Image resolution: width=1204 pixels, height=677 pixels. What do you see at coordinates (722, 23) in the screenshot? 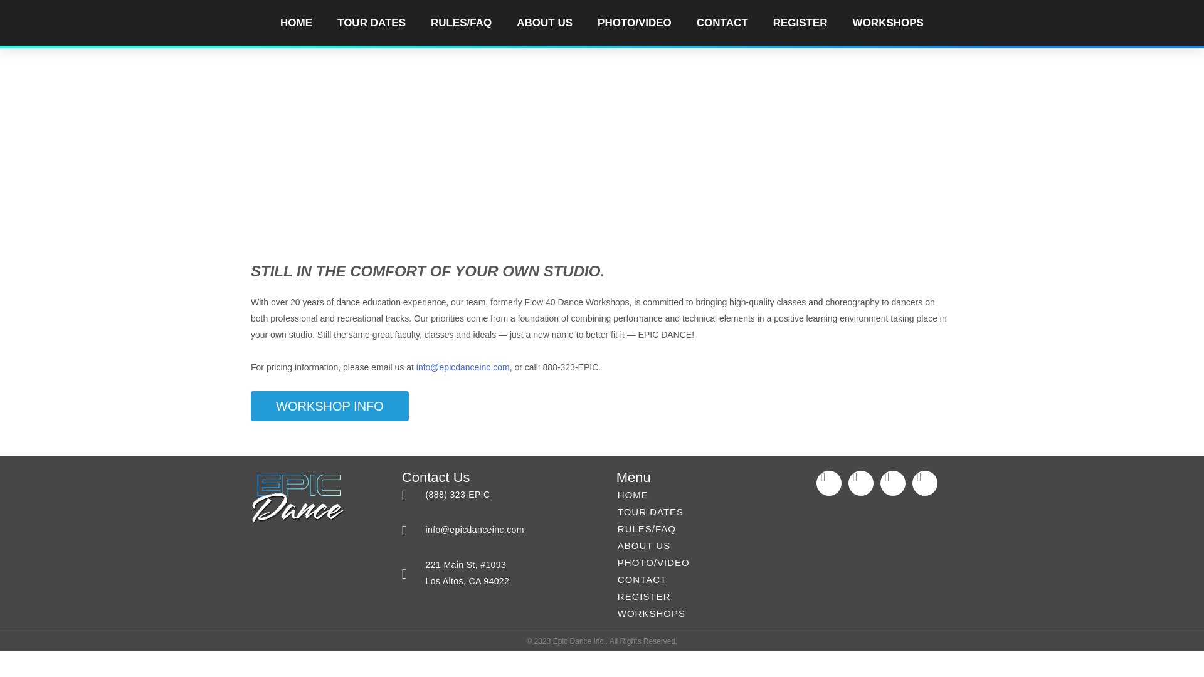
I see `CONTACT` at bounding box center [722, 23].